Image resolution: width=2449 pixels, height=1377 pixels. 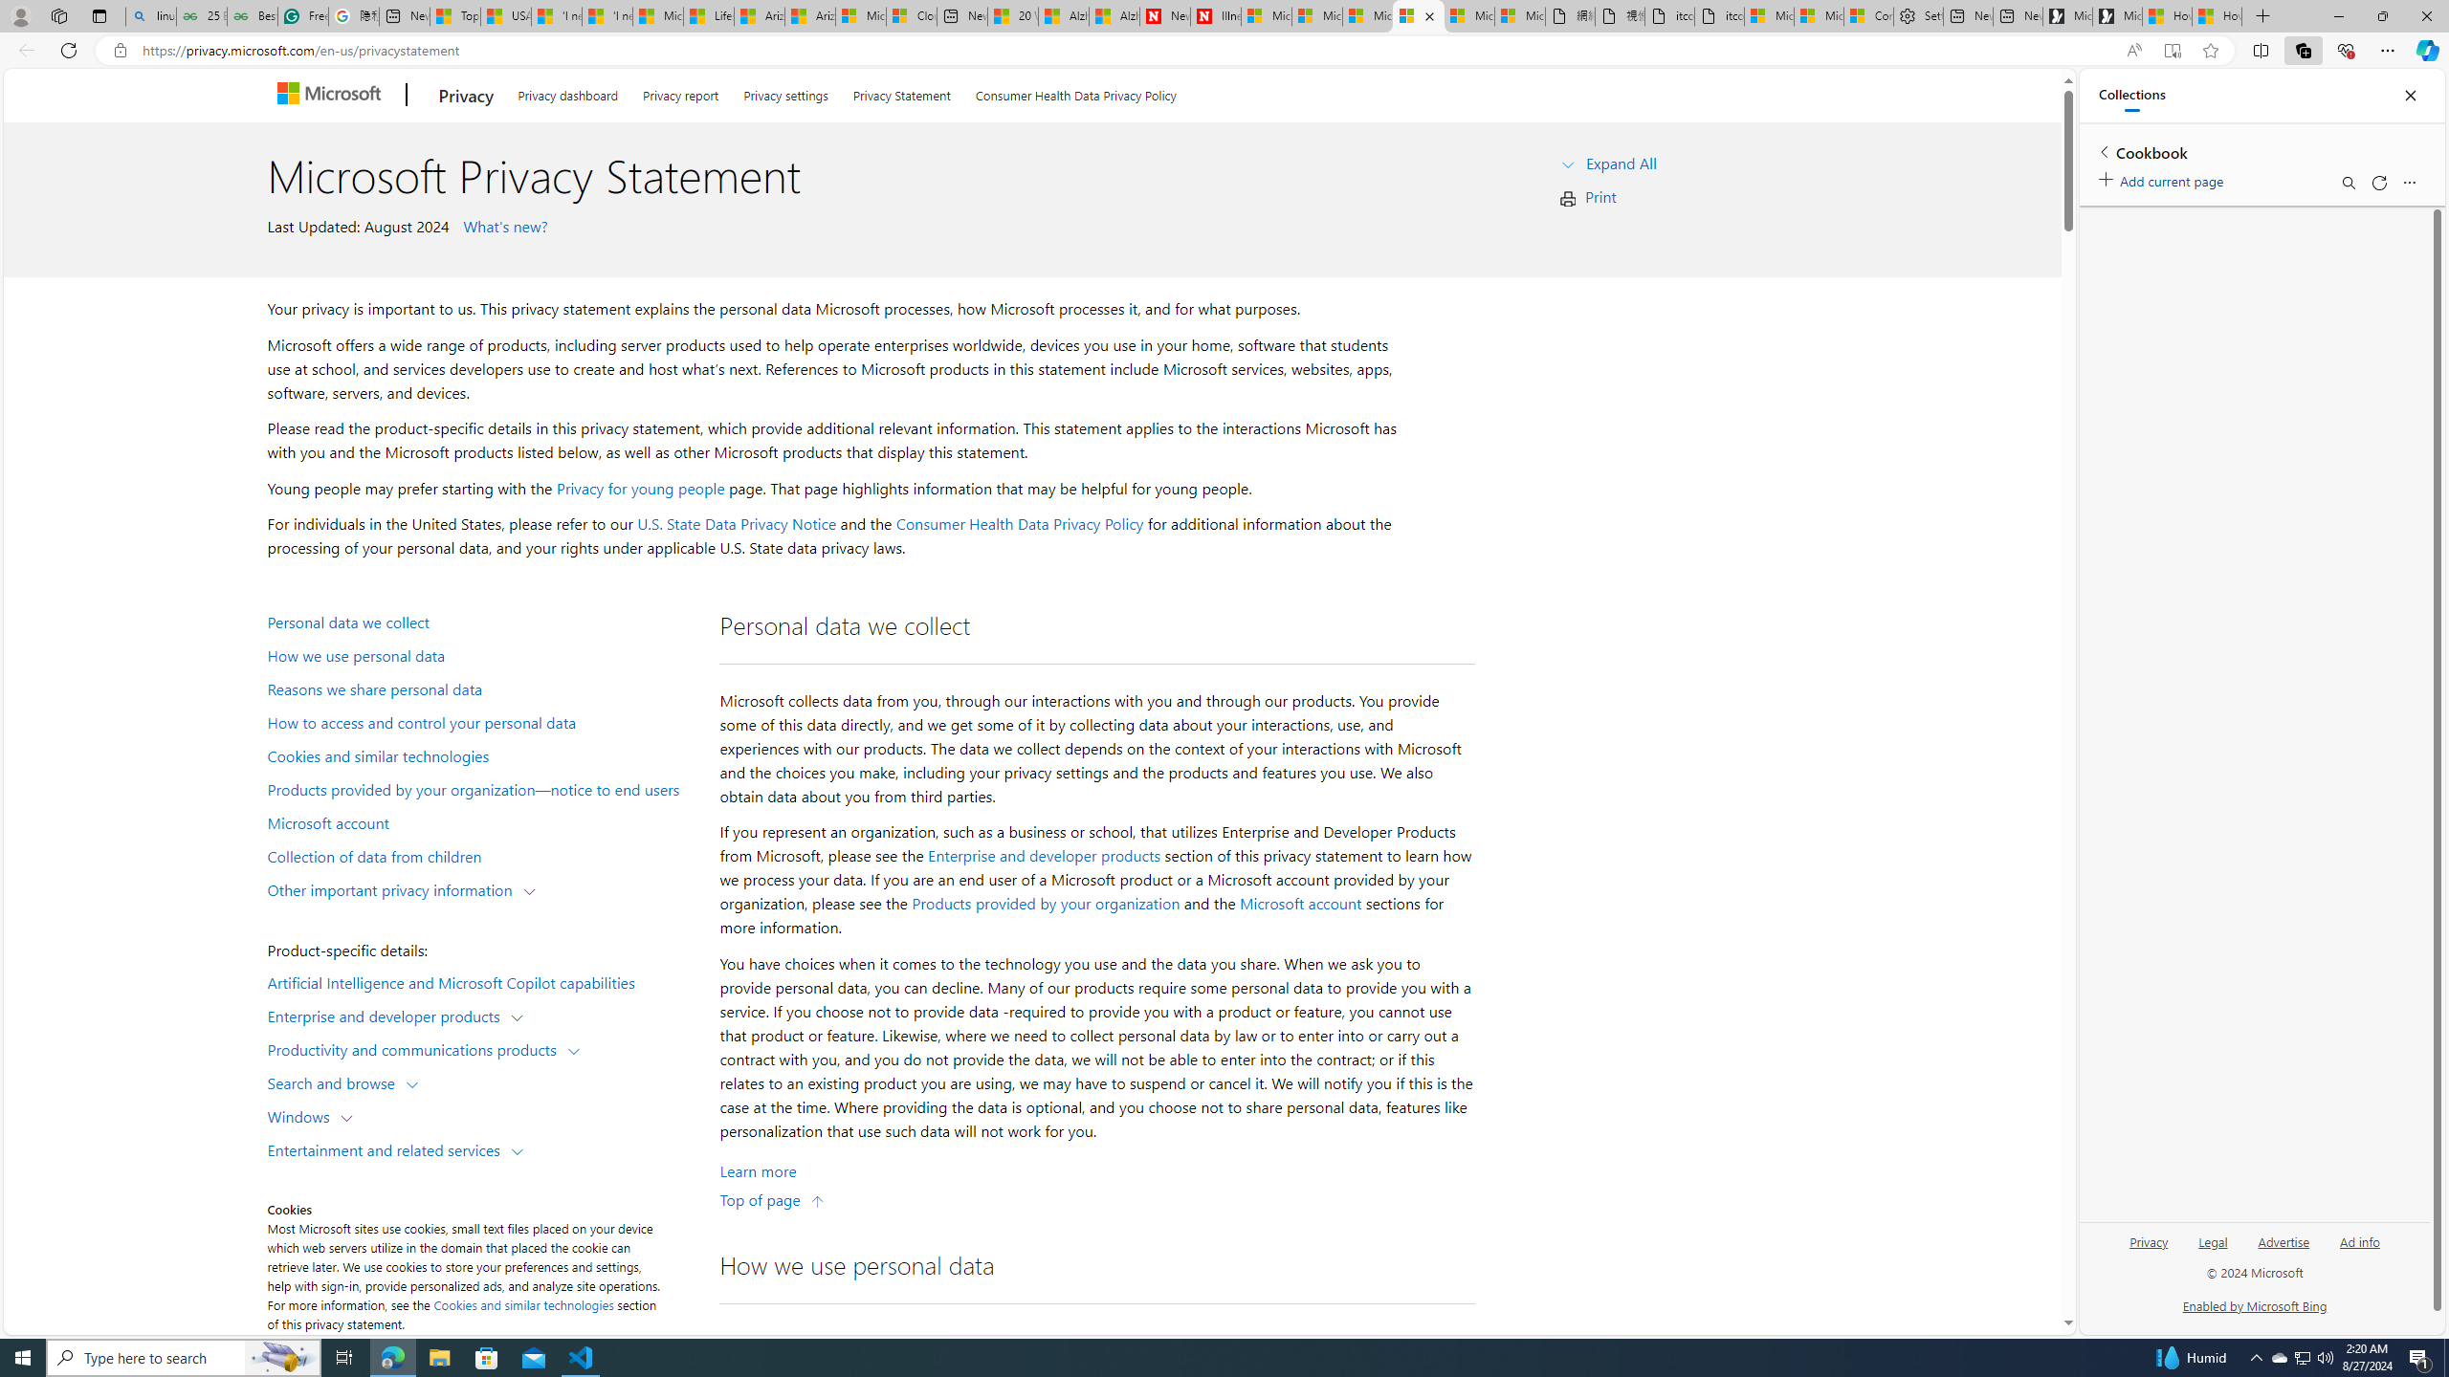 I want to click on Expand All, so click(x=1621, y=163).